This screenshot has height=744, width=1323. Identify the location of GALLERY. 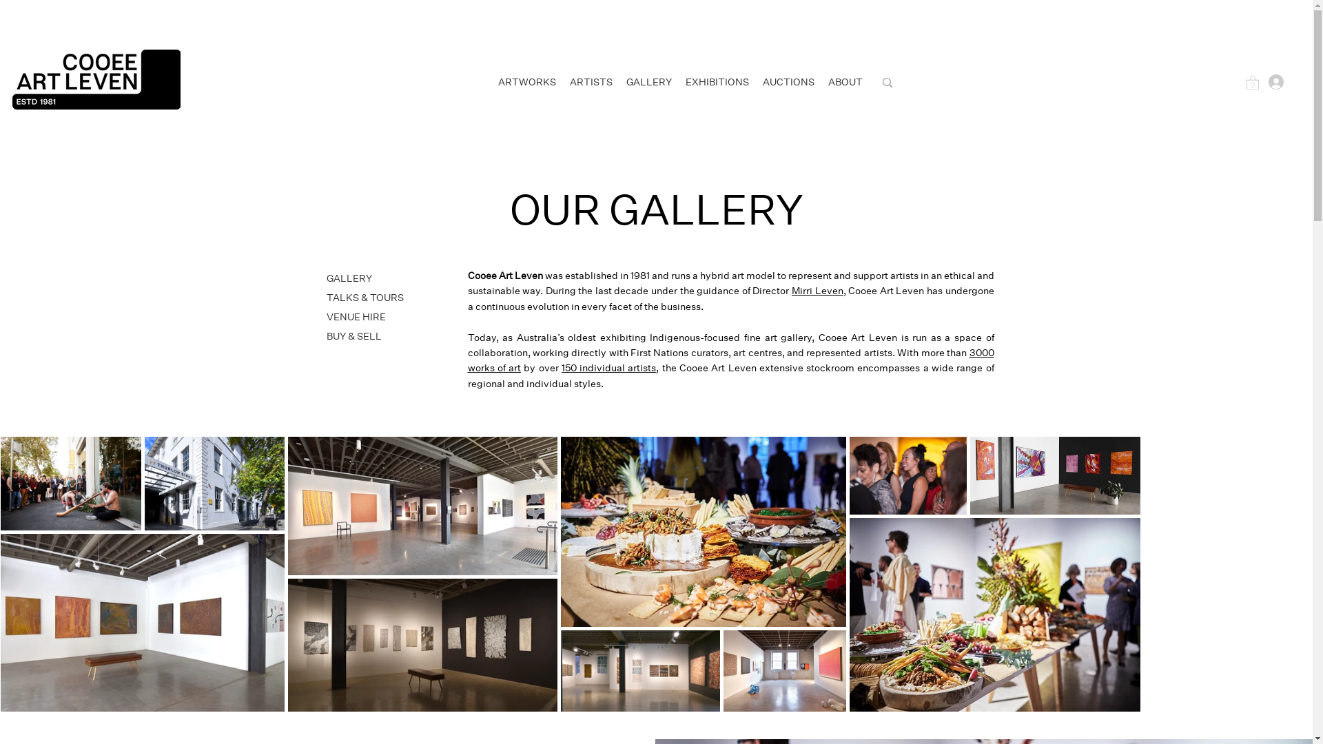
(649, 83).